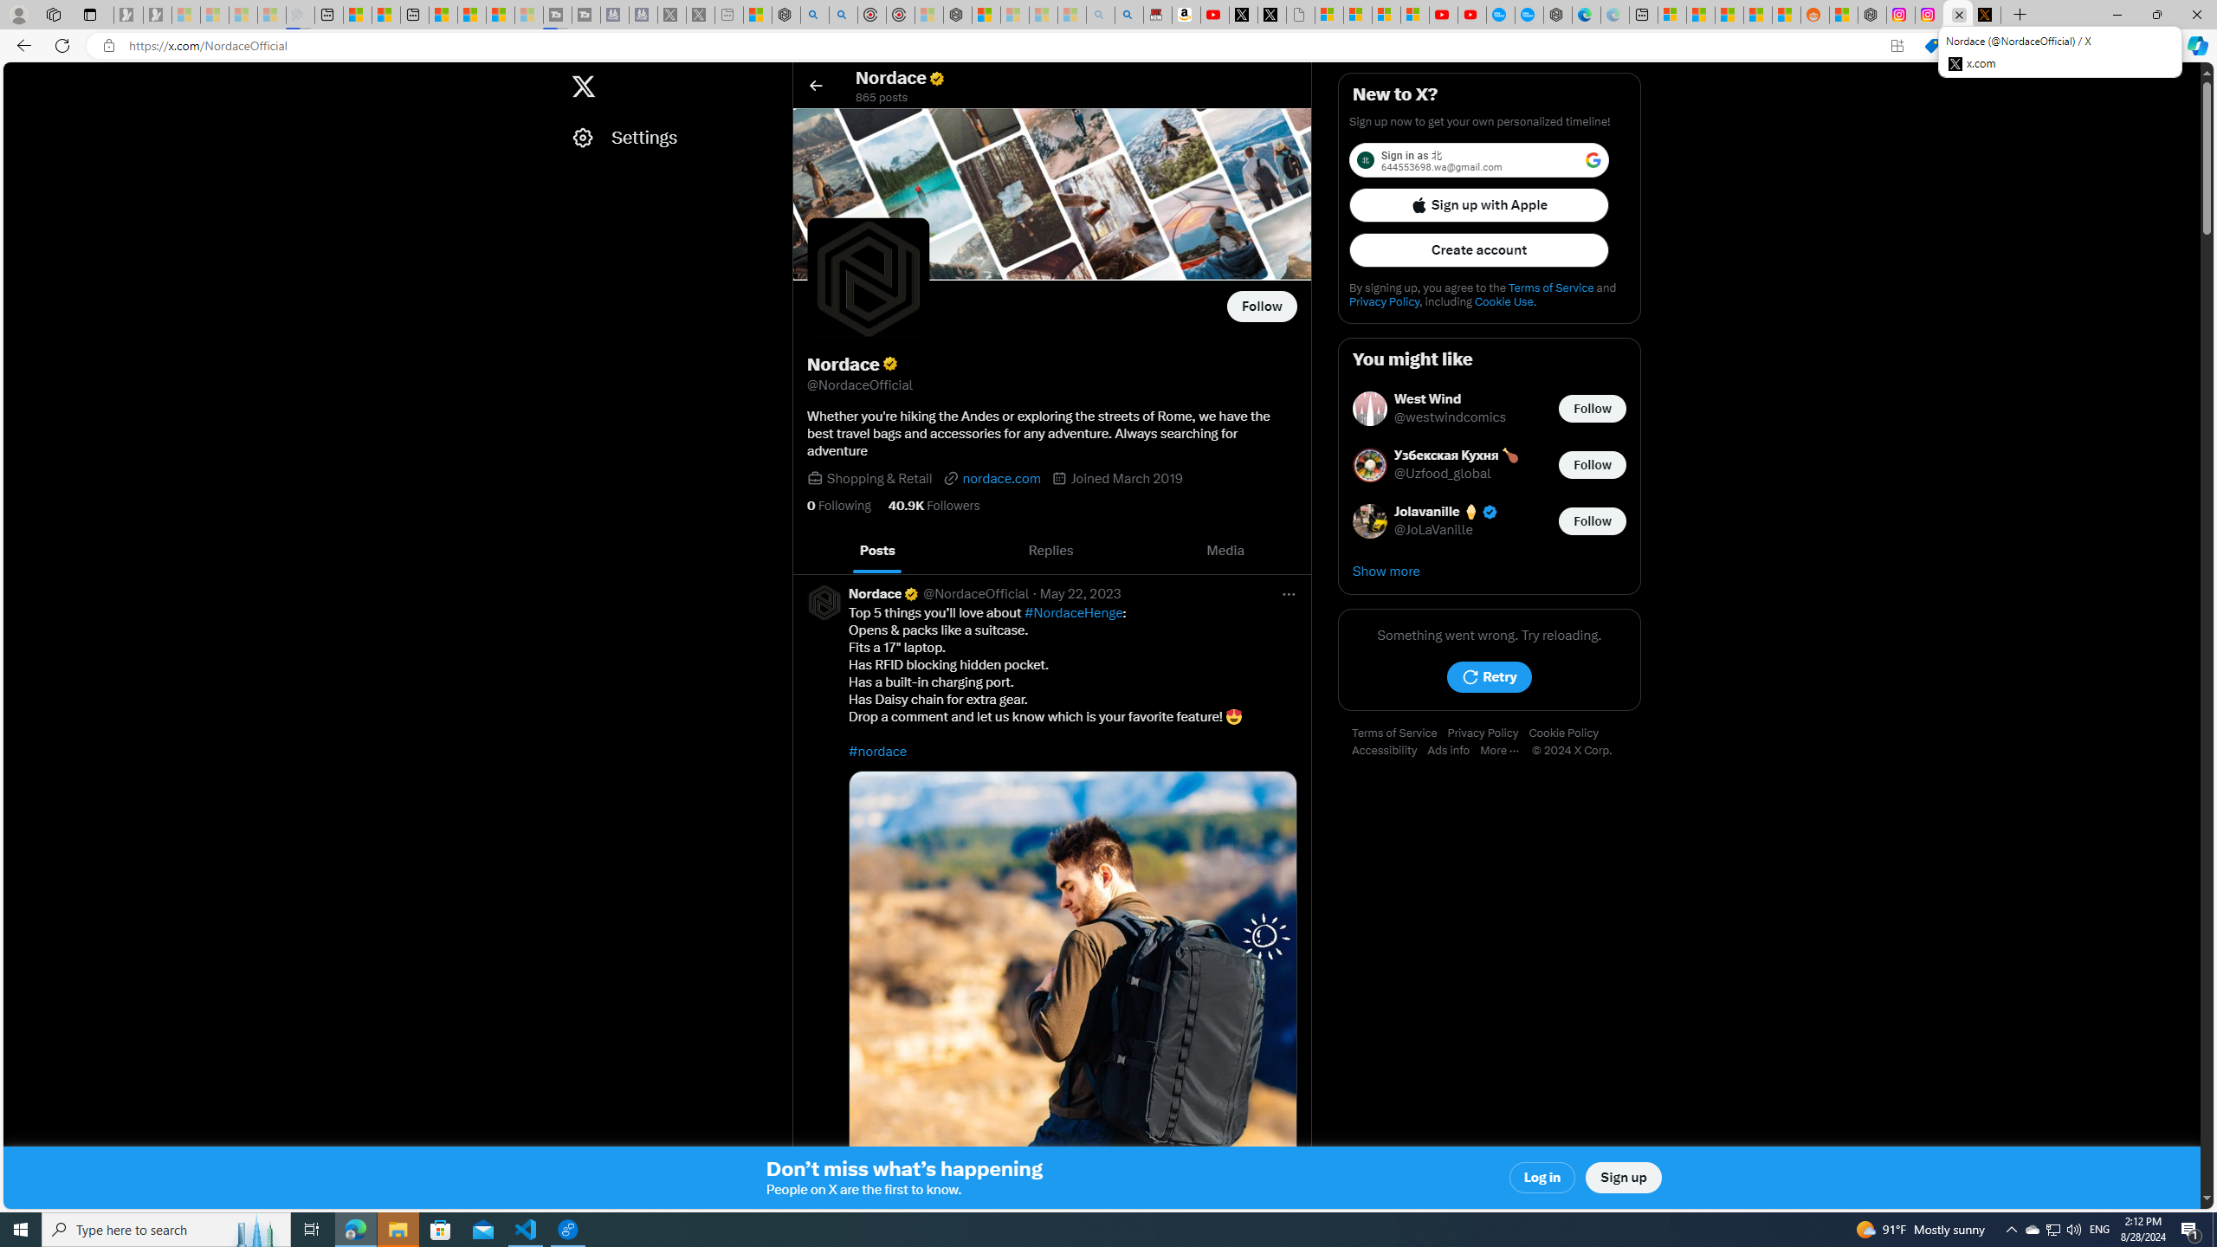 The height and width of the screenshot is (1247, 2217). What do you see at coordinates (1479, 204) in the screenshot?
I see `Sign up with Apple` at bounding box center [1479, 204].